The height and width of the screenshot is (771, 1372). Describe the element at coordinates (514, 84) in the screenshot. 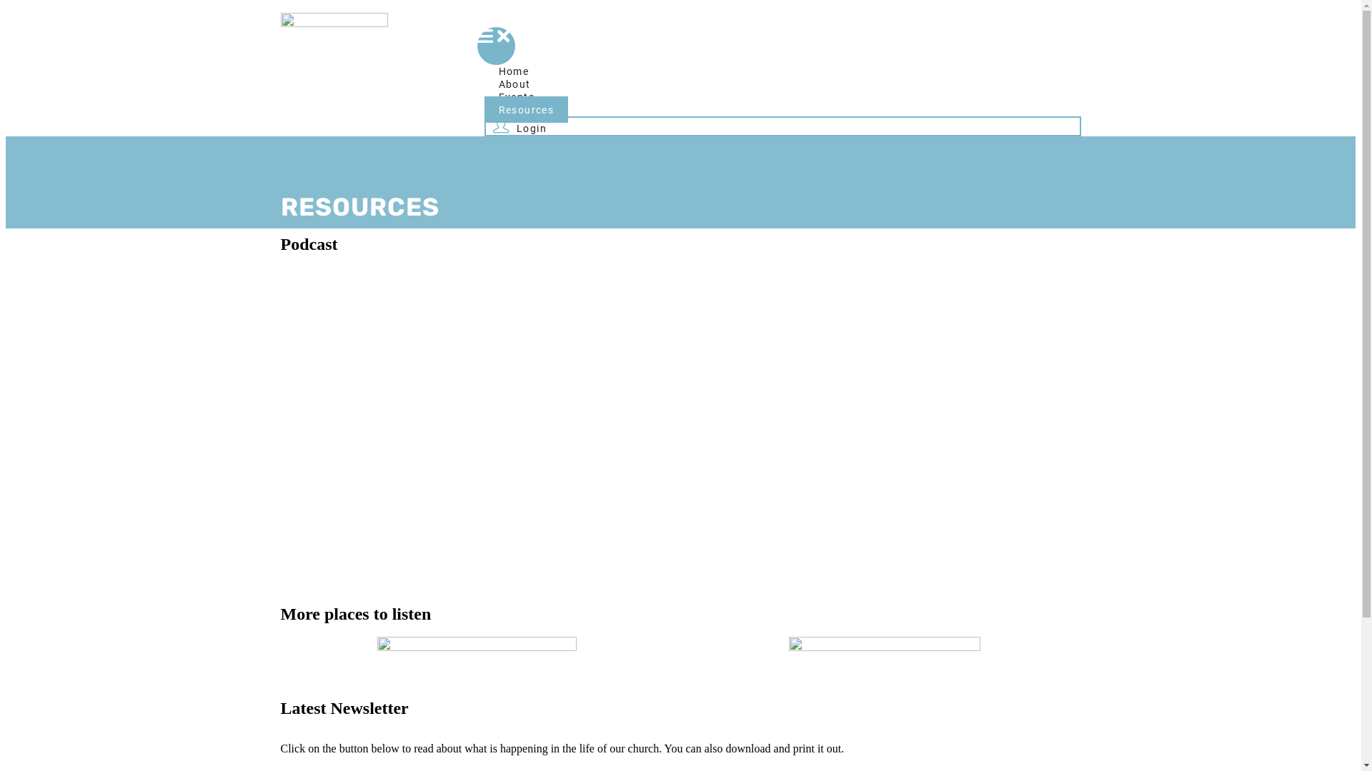

I see `About` at that location.